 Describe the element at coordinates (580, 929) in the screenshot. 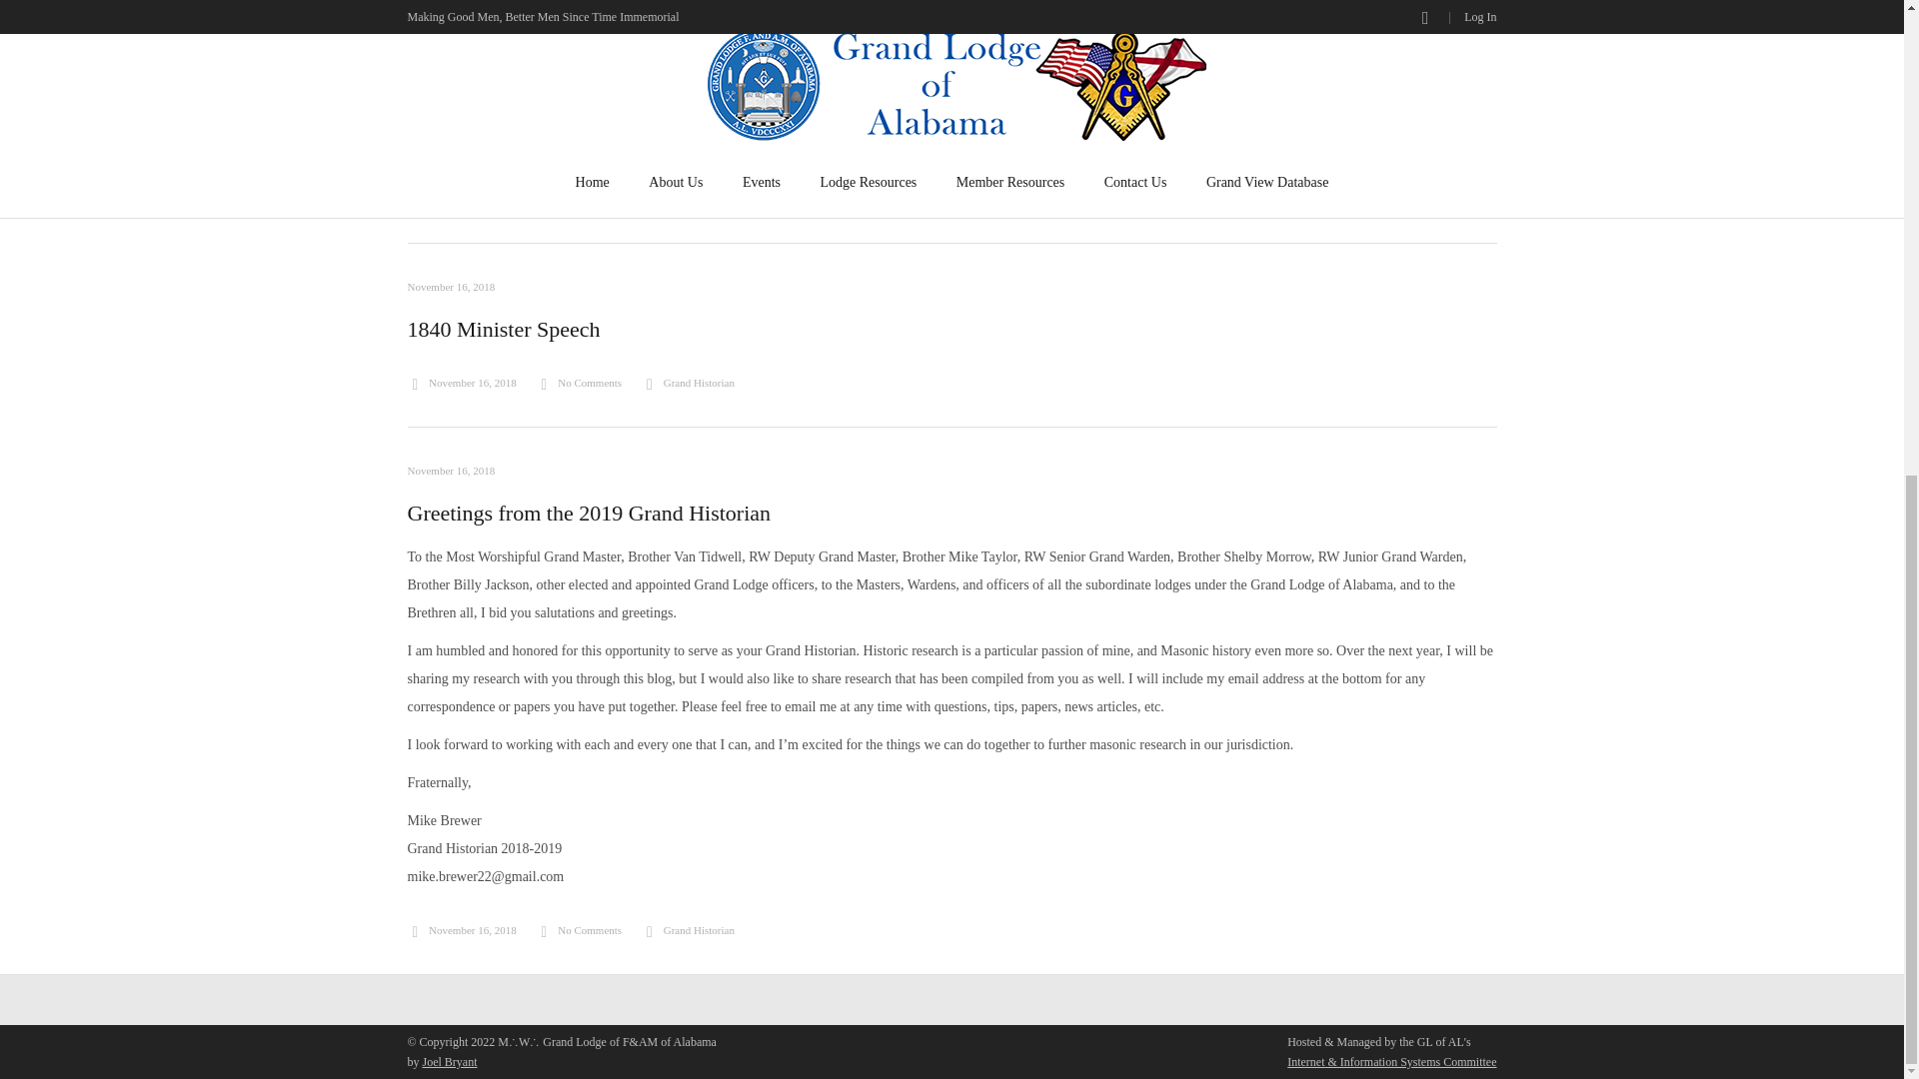

I see `No Comments` at that location.